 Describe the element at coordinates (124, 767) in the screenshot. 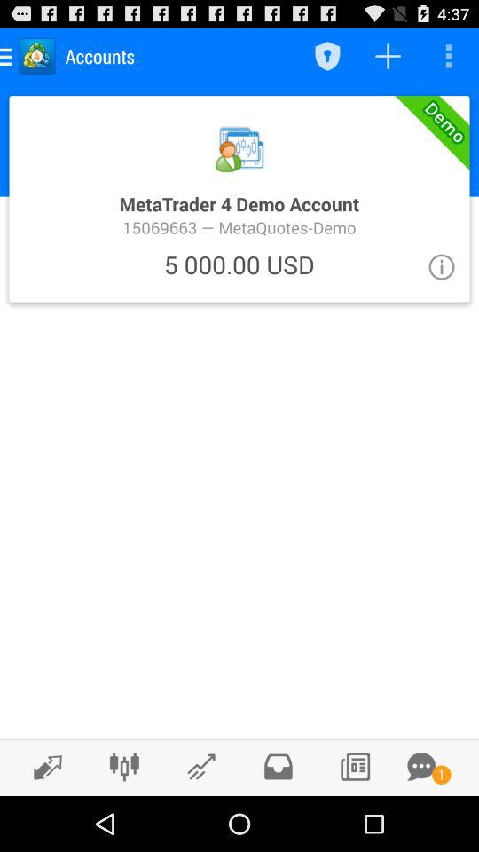

I see `adjust settings` at that location.